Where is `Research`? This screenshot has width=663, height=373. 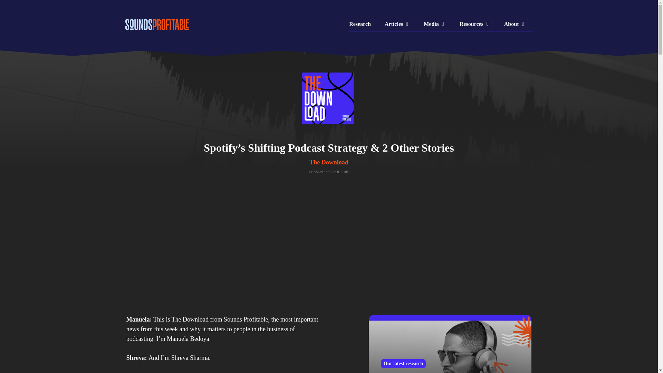
Research is located at coordinates (363, 24).